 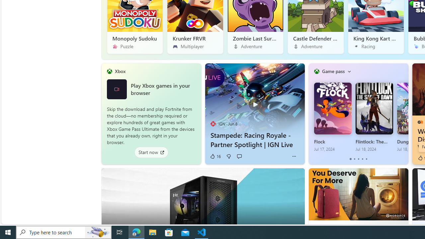 What do you see at coordinates (117, 89) in the screenshot?
I see `Xbox Logo` at bounding box center [117, 89].